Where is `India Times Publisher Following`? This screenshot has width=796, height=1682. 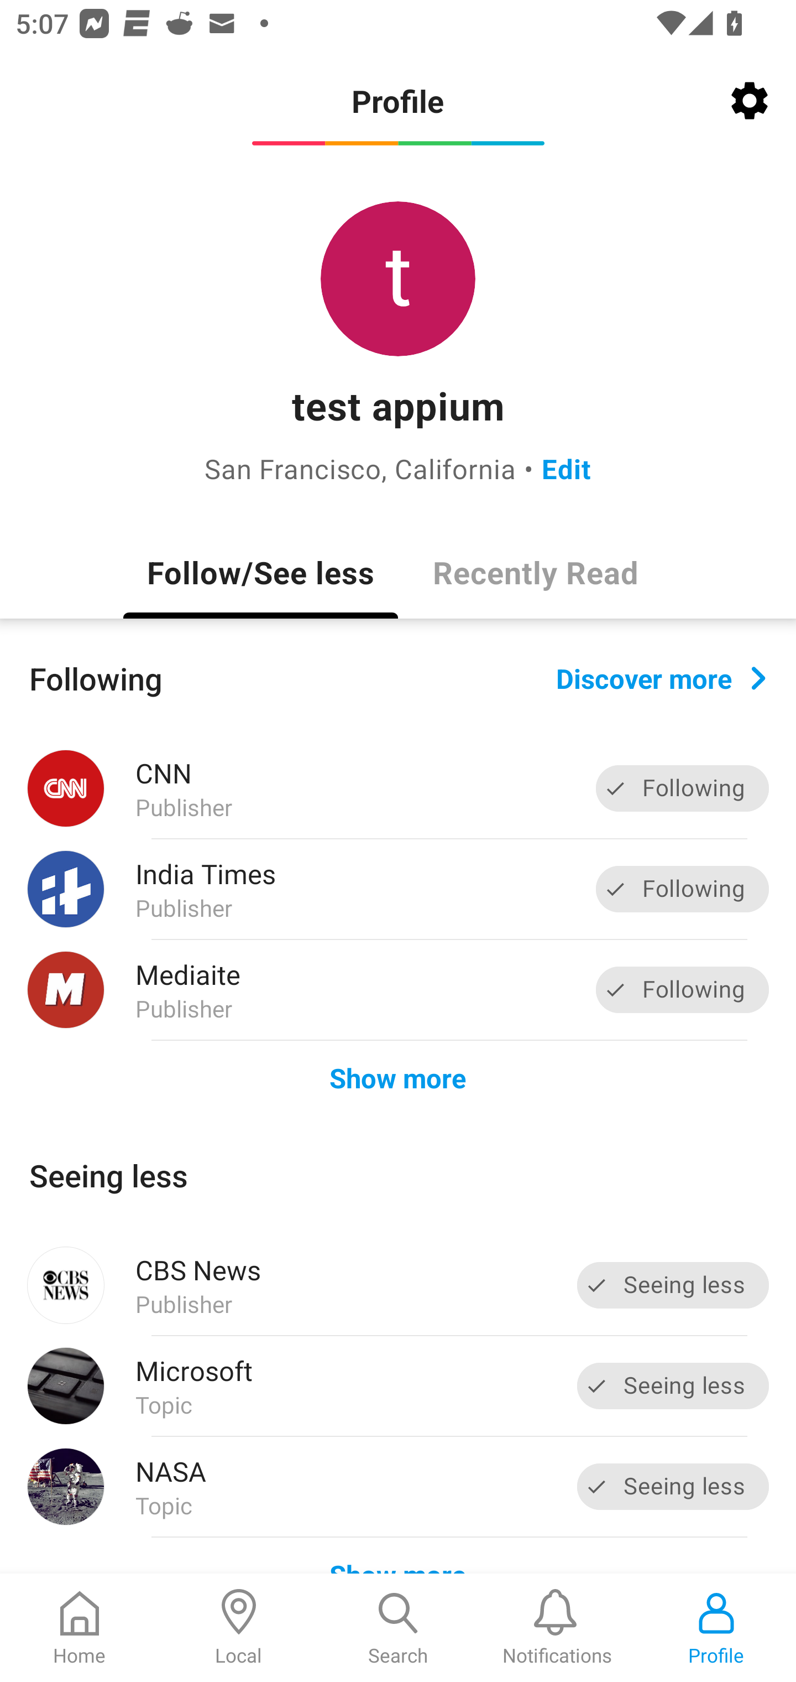 India Times Publisher Following is located at coordinates (398, 890).